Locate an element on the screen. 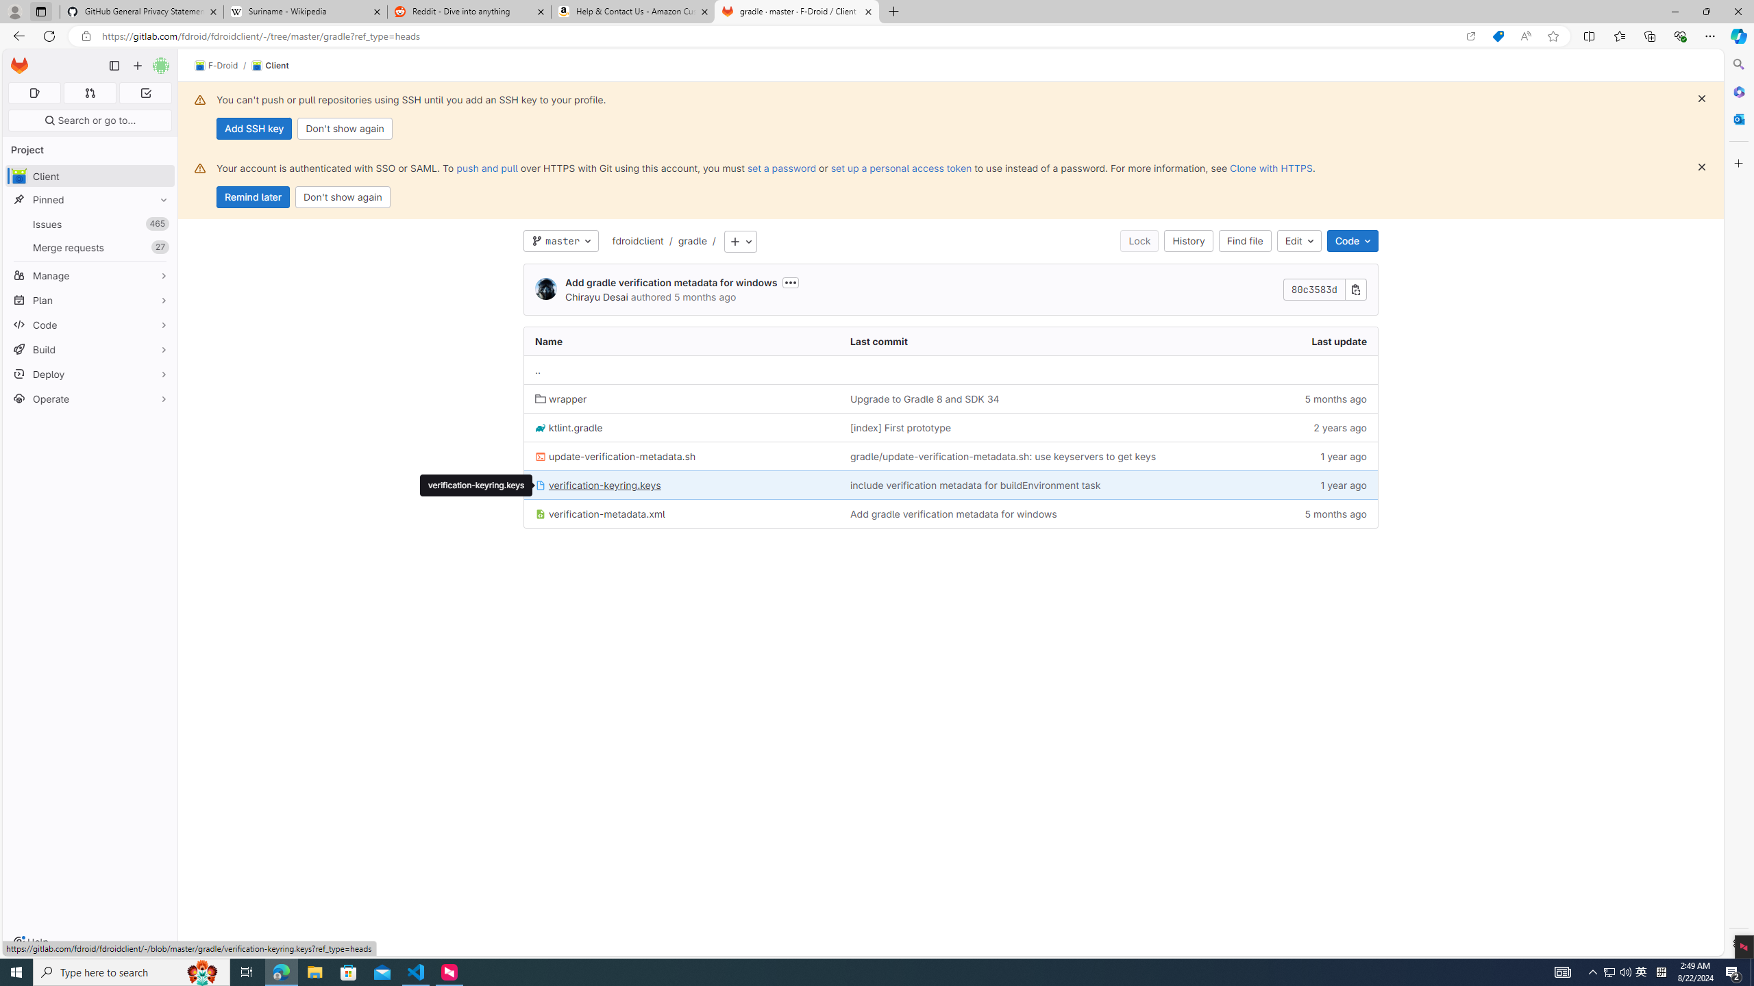  Unpin Merge requests is located at coordinates (160, 247).